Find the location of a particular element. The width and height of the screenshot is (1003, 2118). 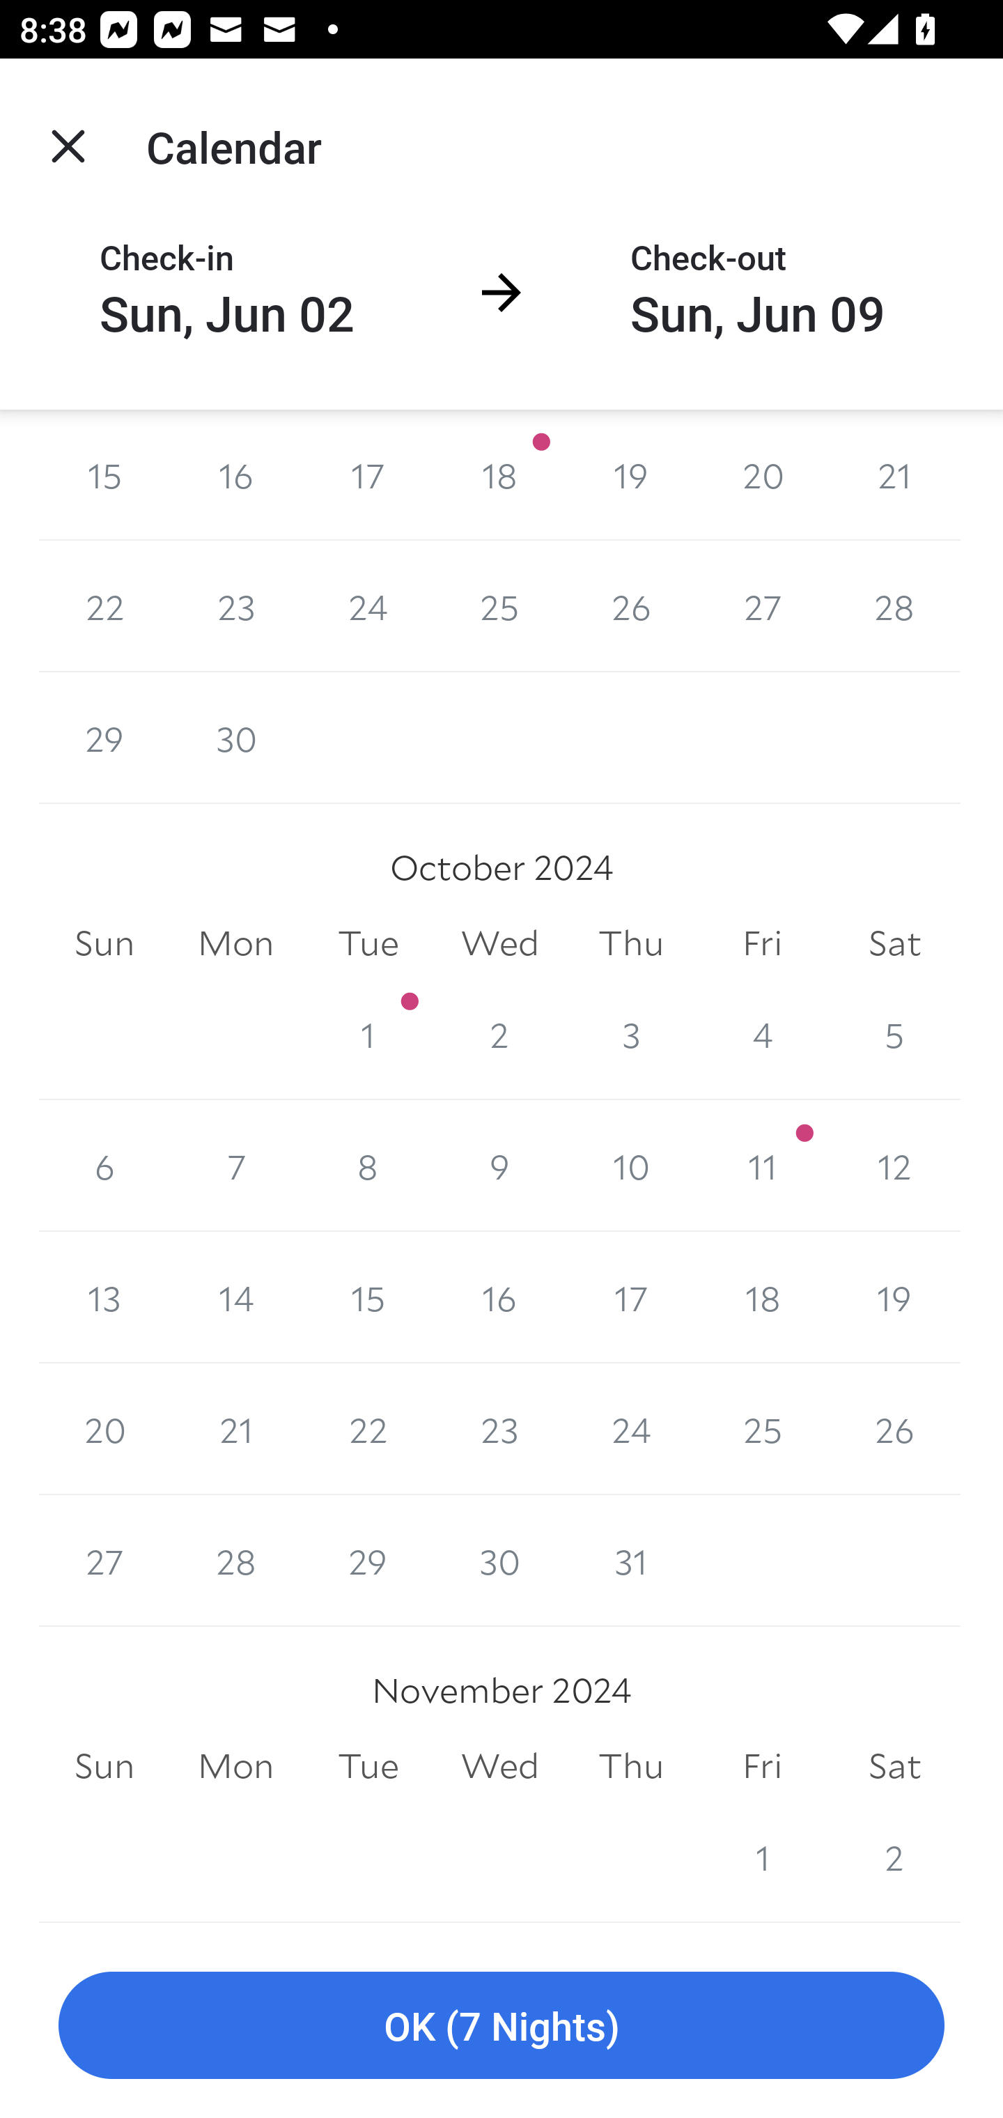

23 23 September 2024 is located at coordinates (235, 605).